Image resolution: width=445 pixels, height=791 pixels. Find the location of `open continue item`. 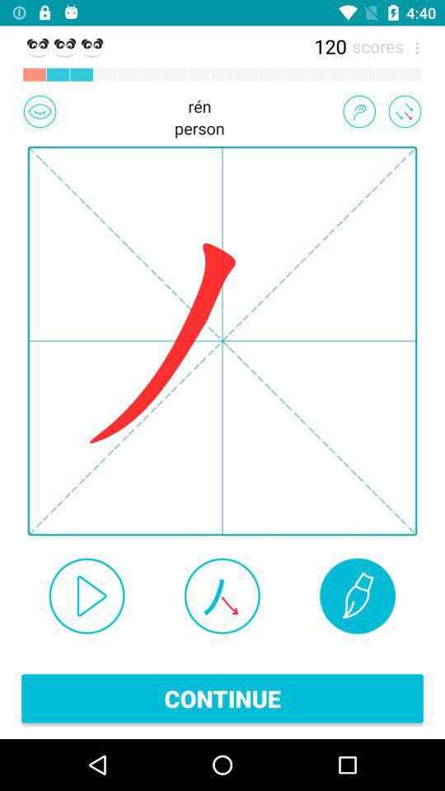

open continue item is located at coordinates (222, 699).